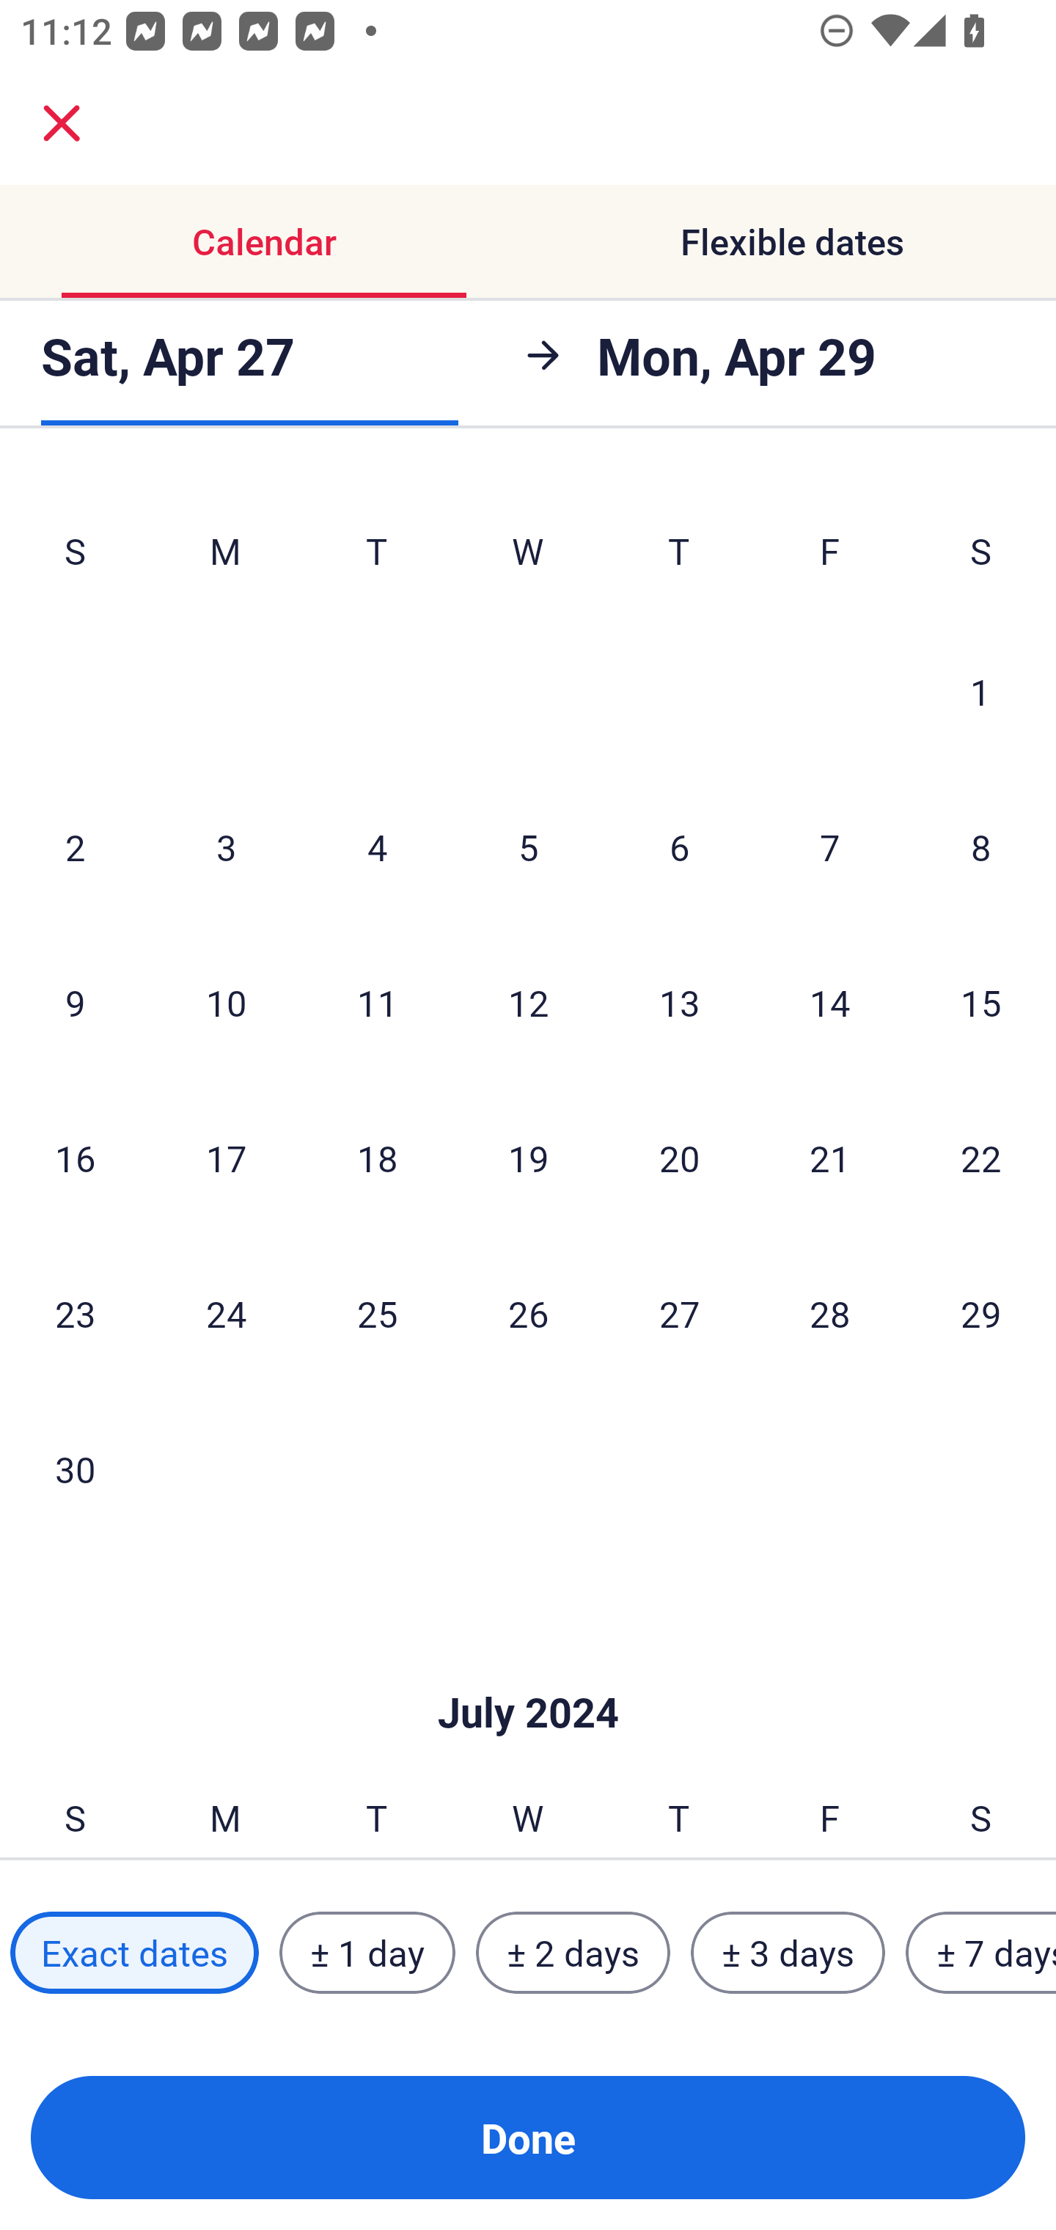 The image size is (1056, 2230). I want to click on 9 Sunday, June 9, 2024, so click(75, 1002).